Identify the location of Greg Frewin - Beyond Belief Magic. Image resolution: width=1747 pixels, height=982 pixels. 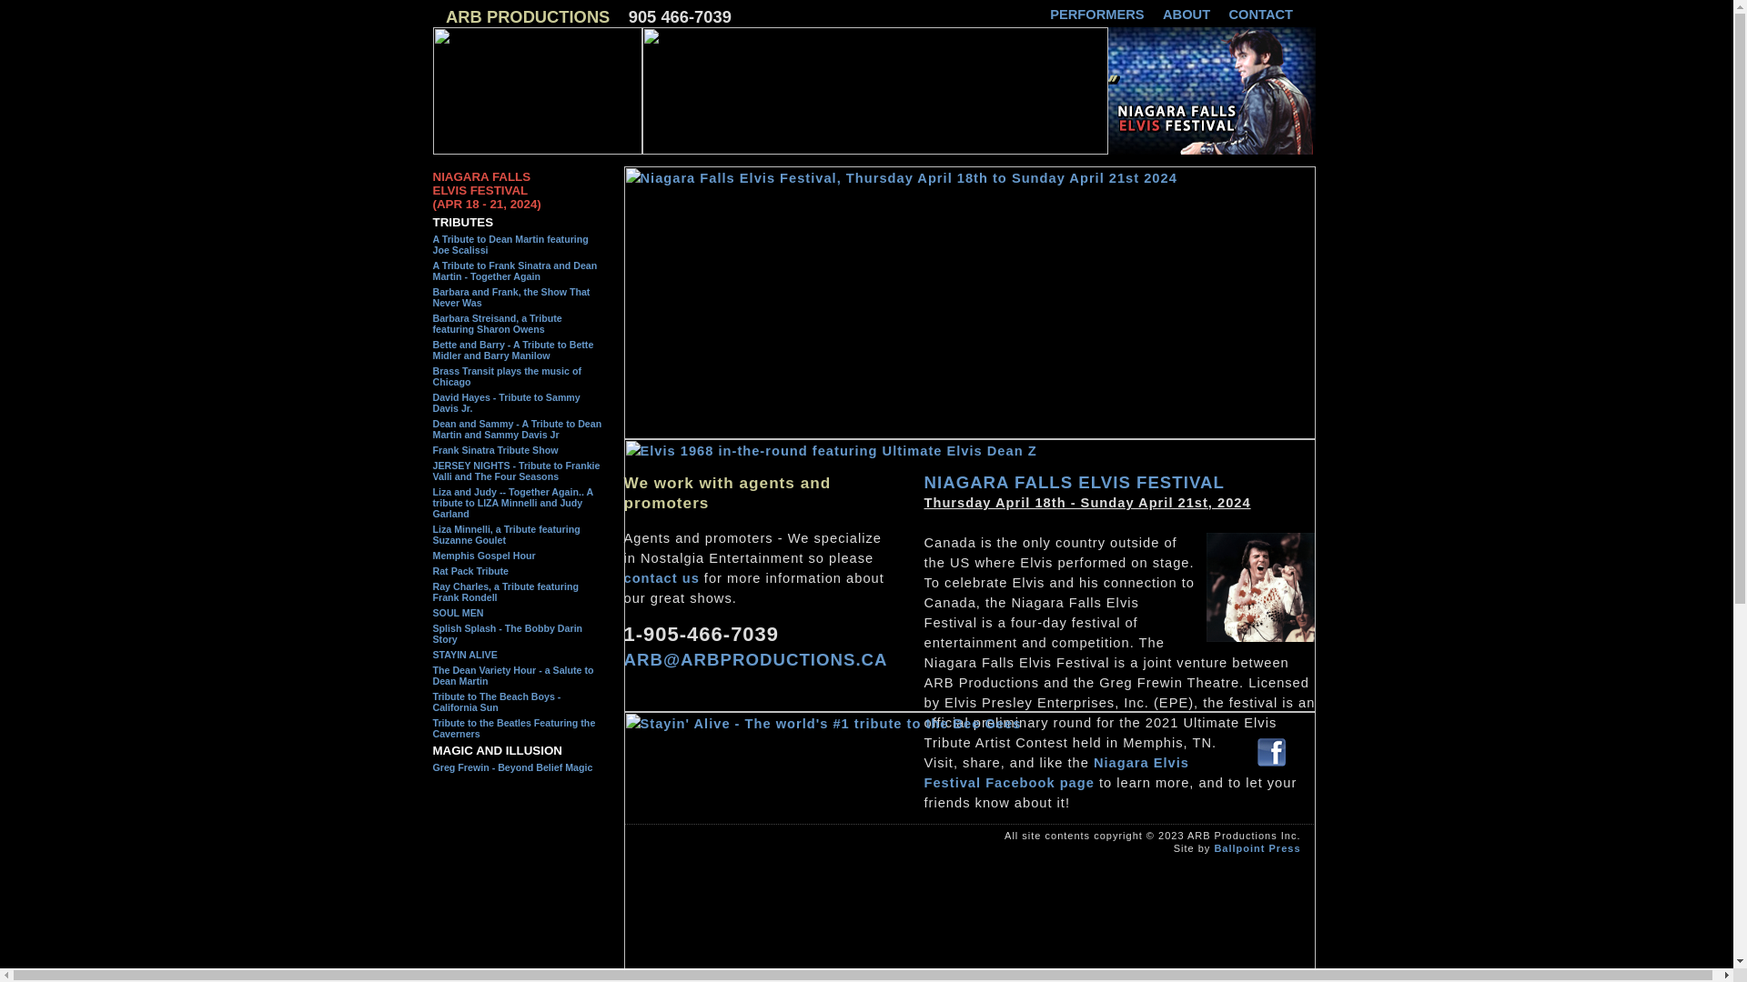
(513, 767).